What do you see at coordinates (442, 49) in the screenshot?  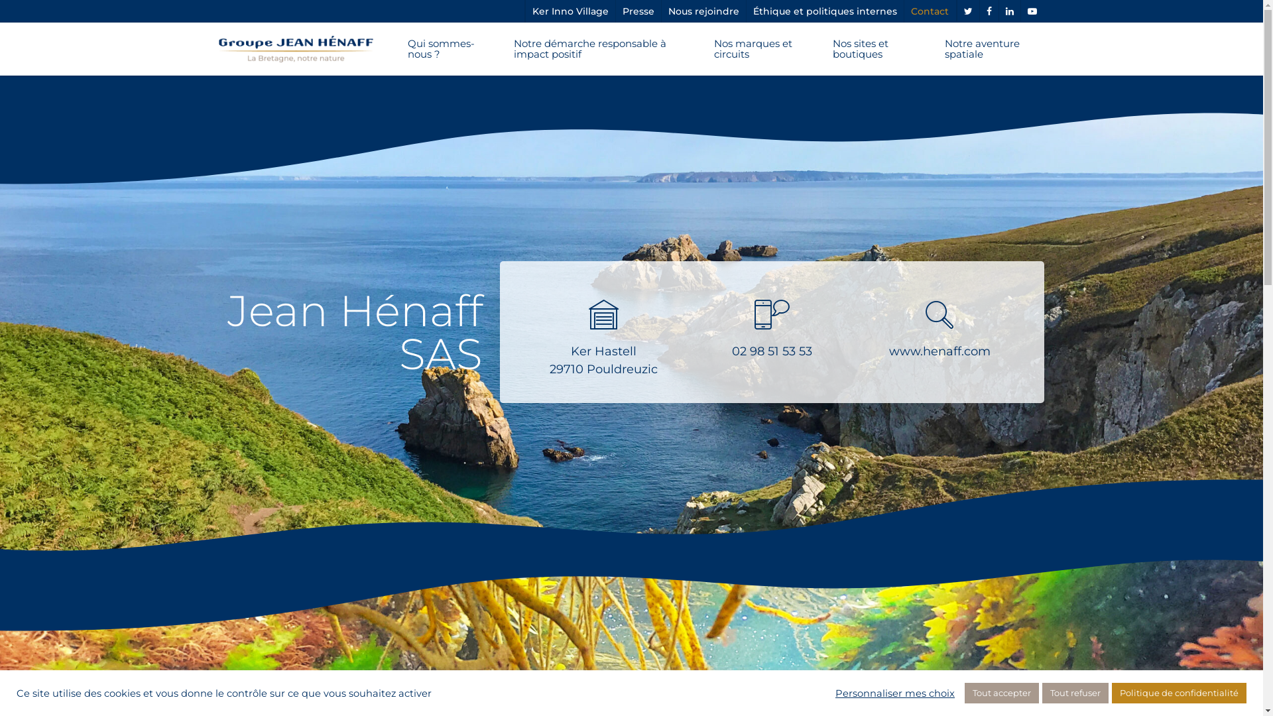 I see `Qui sommes-nous ?` at bounding box center [442, 49].